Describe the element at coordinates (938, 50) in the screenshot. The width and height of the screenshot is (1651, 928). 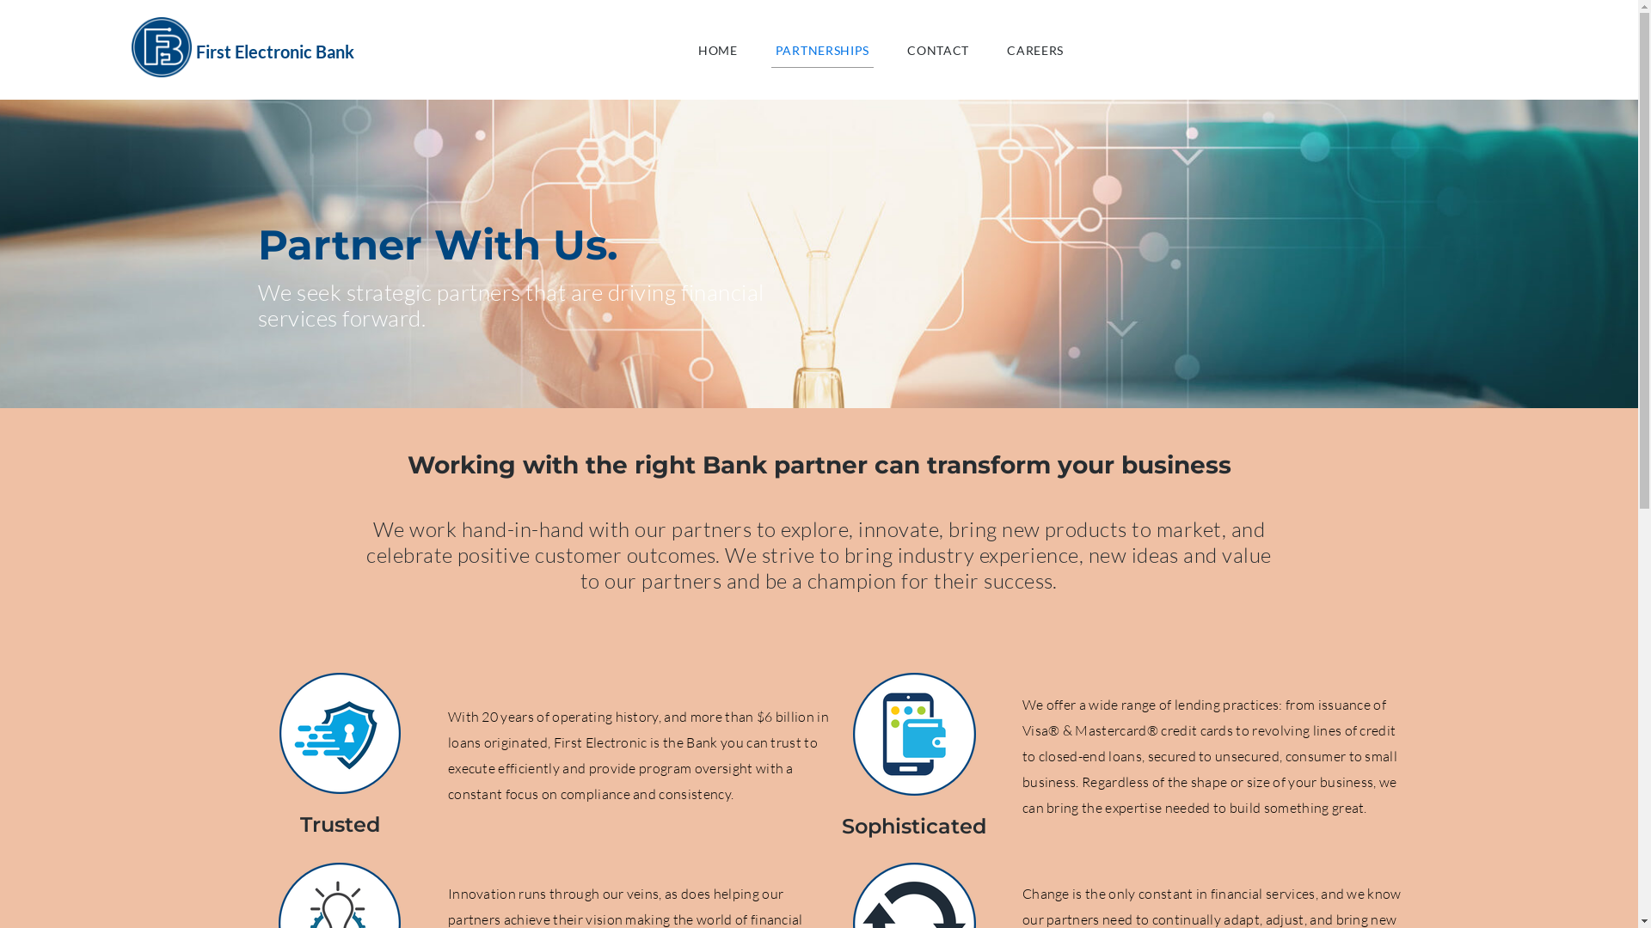
I see `CONTACT` at that location.